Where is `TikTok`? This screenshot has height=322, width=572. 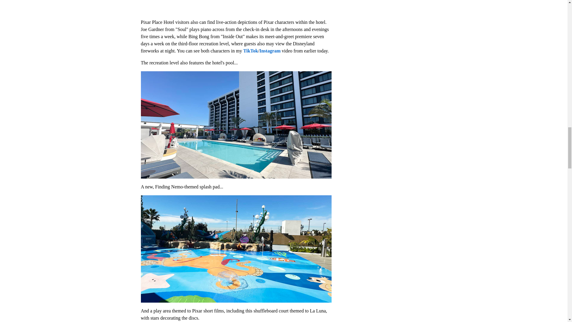
TikTok is located at coordinates (250, 51).